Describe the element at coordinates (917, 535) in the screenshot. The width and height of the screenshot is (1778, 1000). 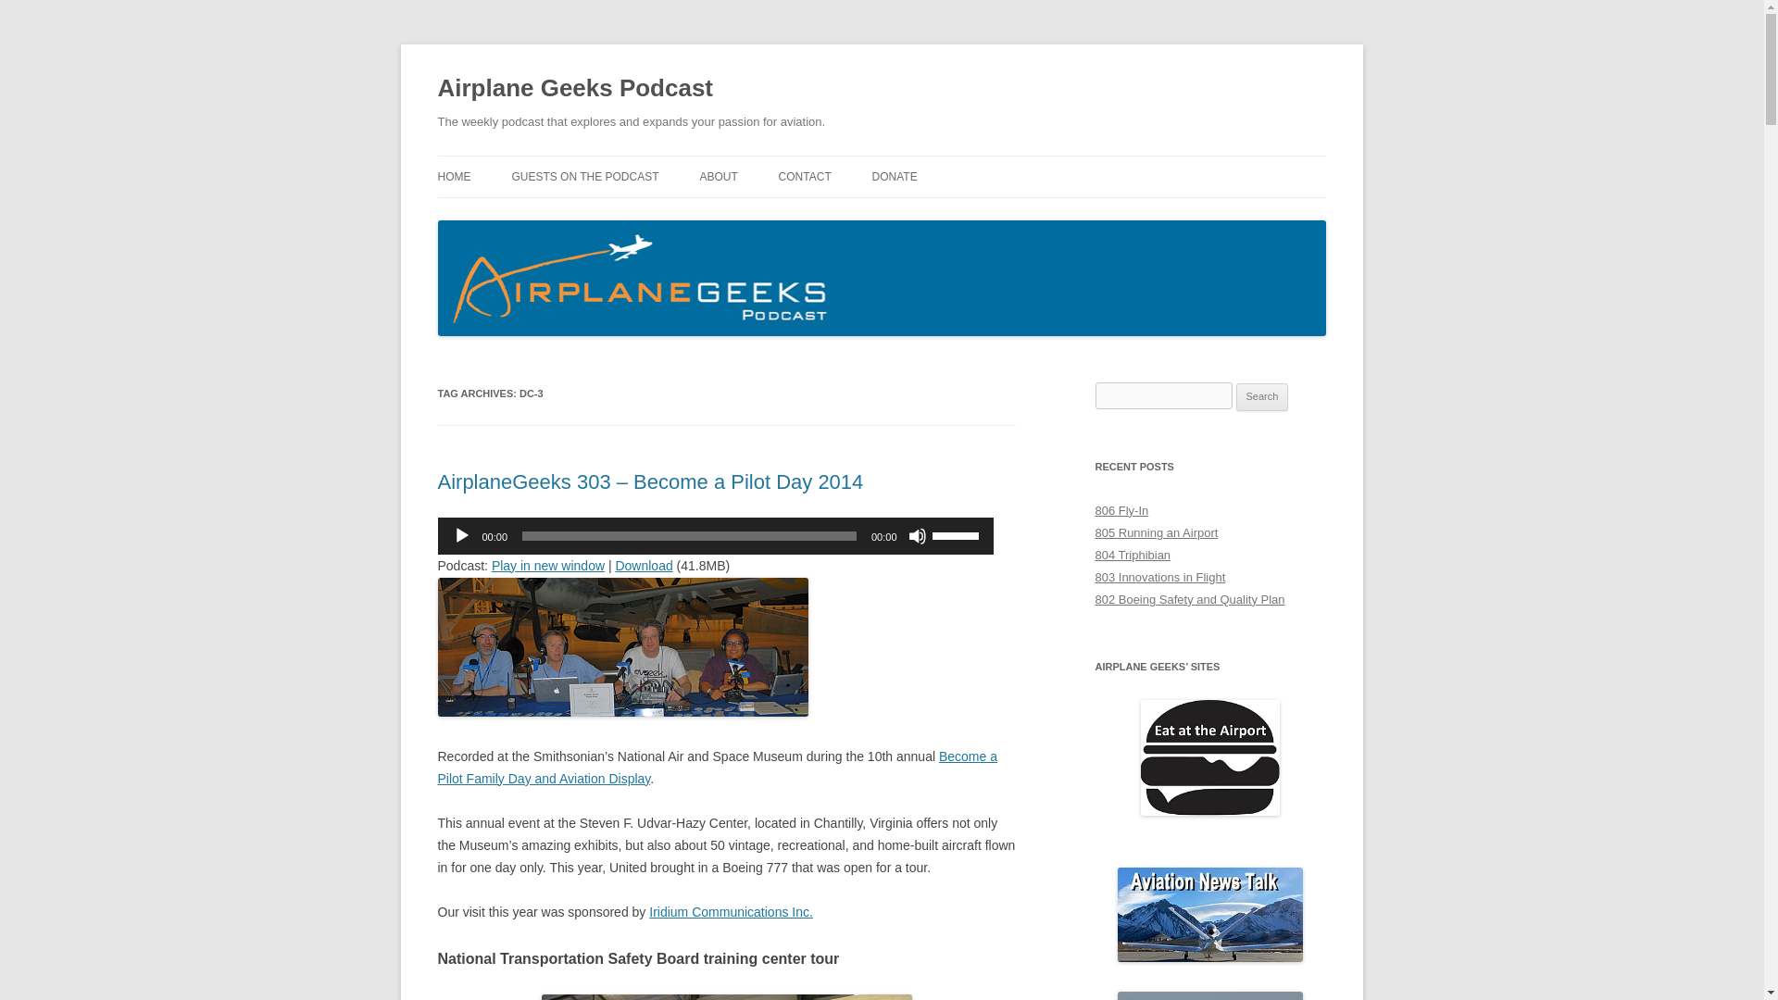
I see `Mute` at that location.